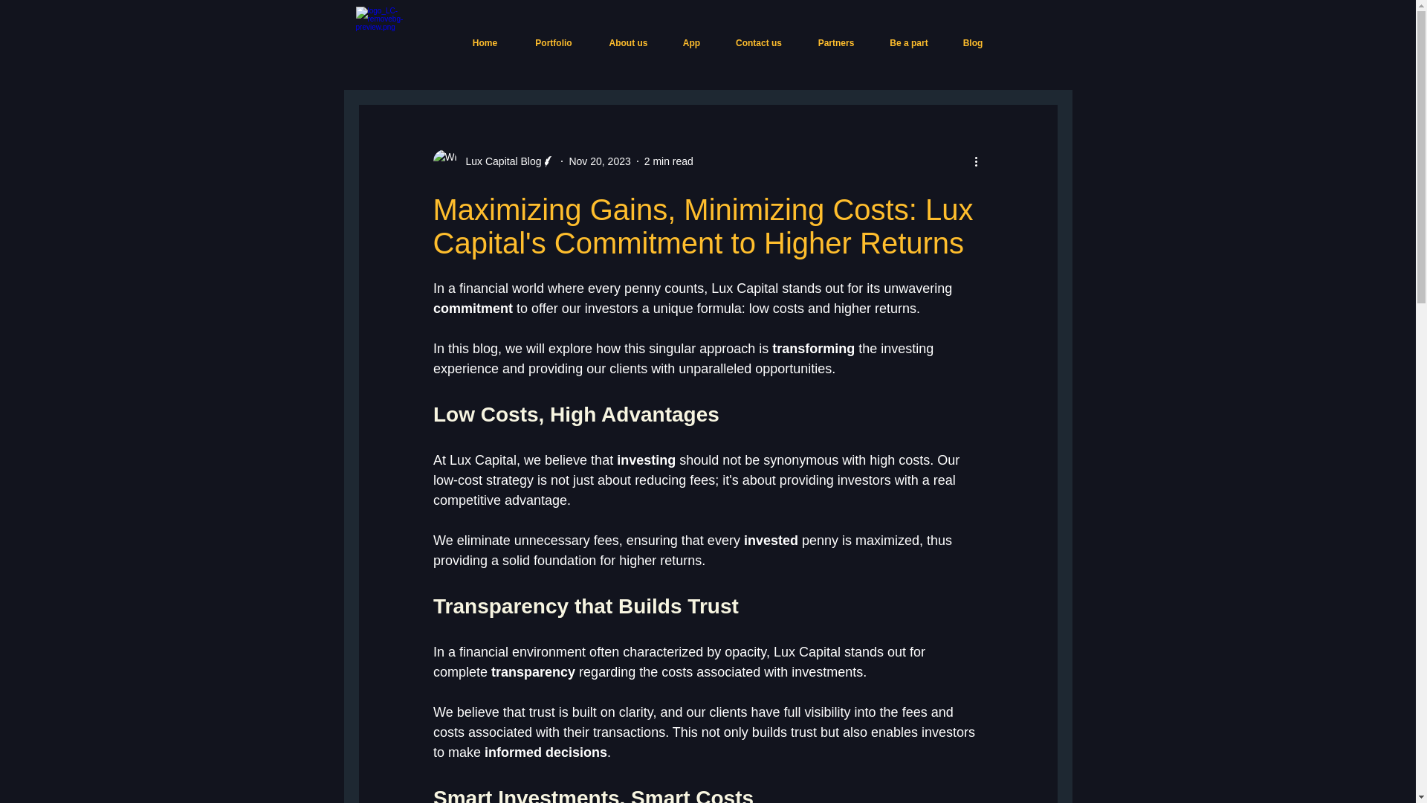 Image resolution: width=1427 pixels, height=803 pixels. I want to click on Blog, so click(972, 43).